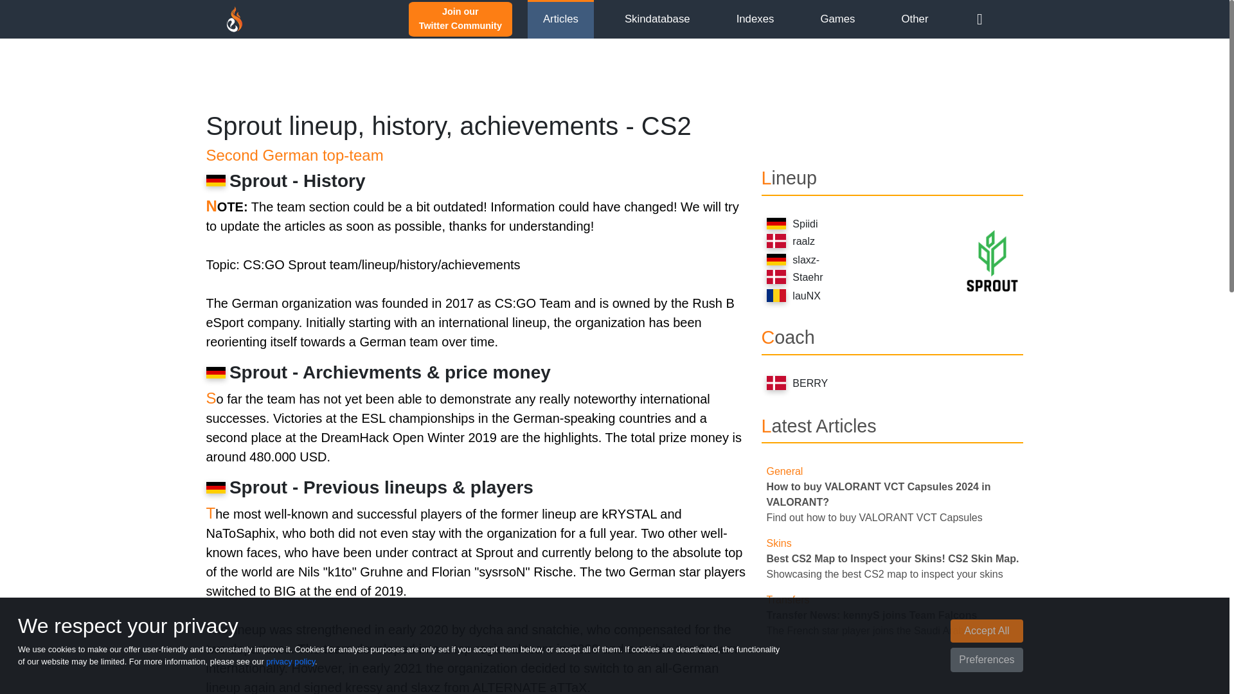 Image resolution: width=1234 pixels, height=694 pixels. What do you see at coordinates (291, 661) in the screenshot?
I see `privacy policy` at bounding box center [291, 661].